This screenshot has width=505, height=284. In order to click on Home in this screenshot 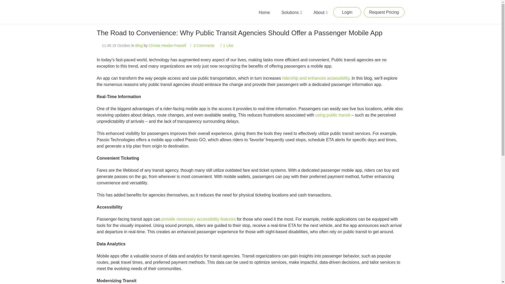, I will do `click(264, 12)`.